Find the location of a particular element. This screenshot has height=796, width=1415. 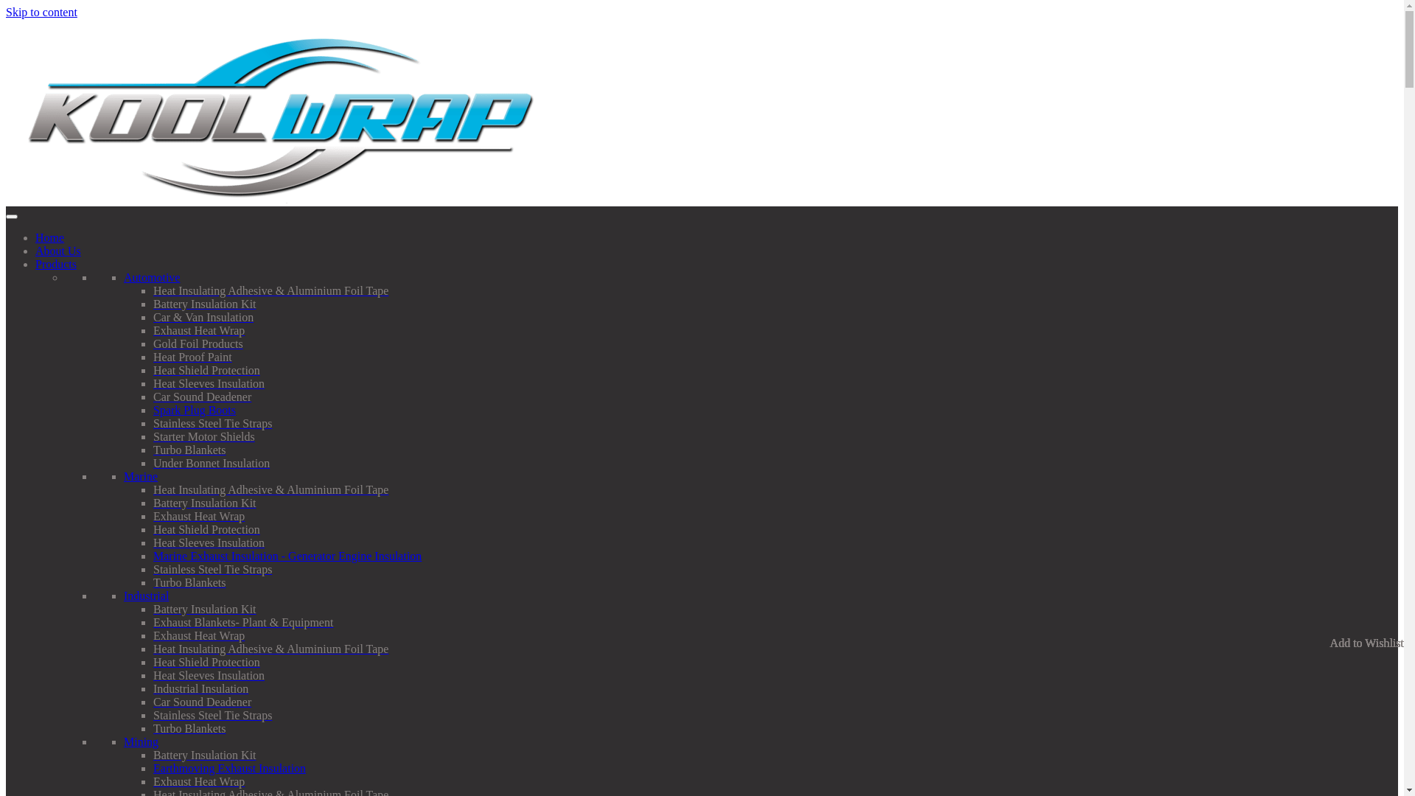

Heat Insulating Adhesive & Aluminium Foil Tape is located at coordinates (271, 489).